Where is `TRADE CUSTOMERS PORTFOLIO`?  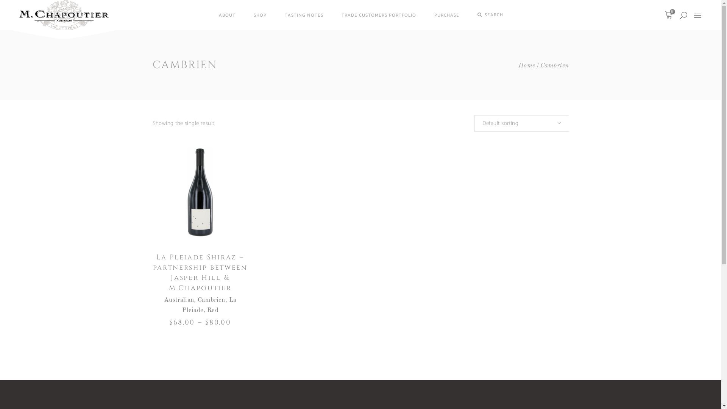
TRADE CUSTOMERS PORTFOLIO is located at coordinates (379, 15).